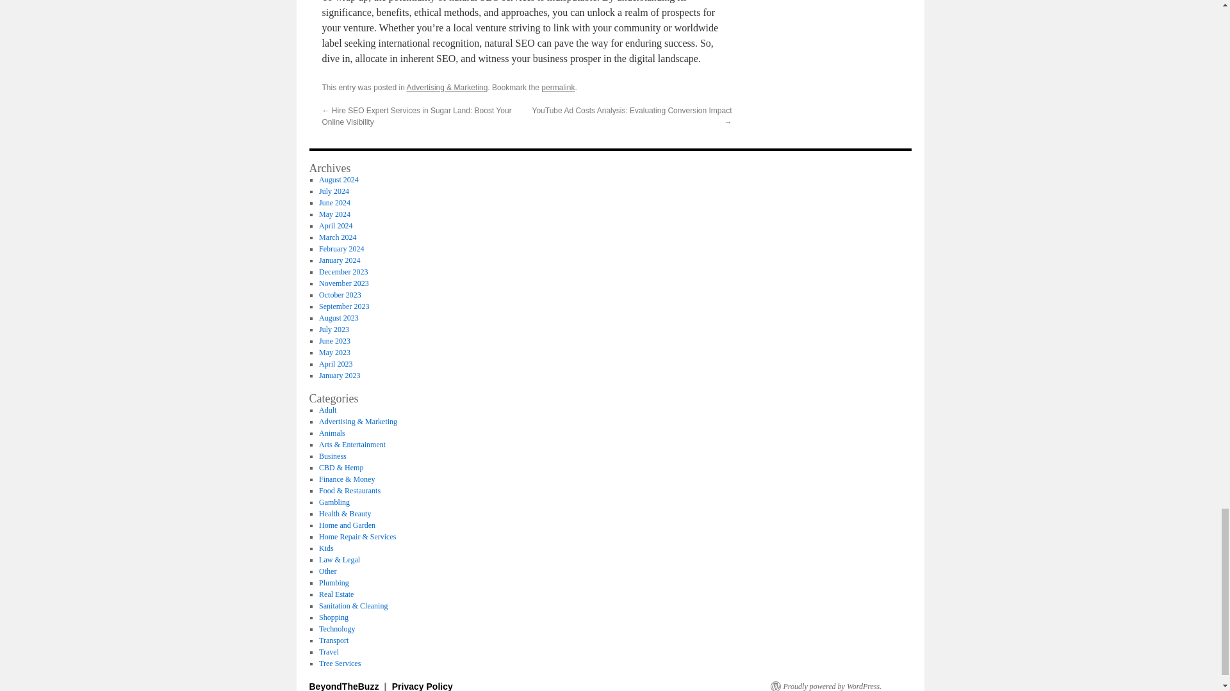 The height and width of the screenshot is (691, 1230). I want to click on Adult, so click(327, 409).